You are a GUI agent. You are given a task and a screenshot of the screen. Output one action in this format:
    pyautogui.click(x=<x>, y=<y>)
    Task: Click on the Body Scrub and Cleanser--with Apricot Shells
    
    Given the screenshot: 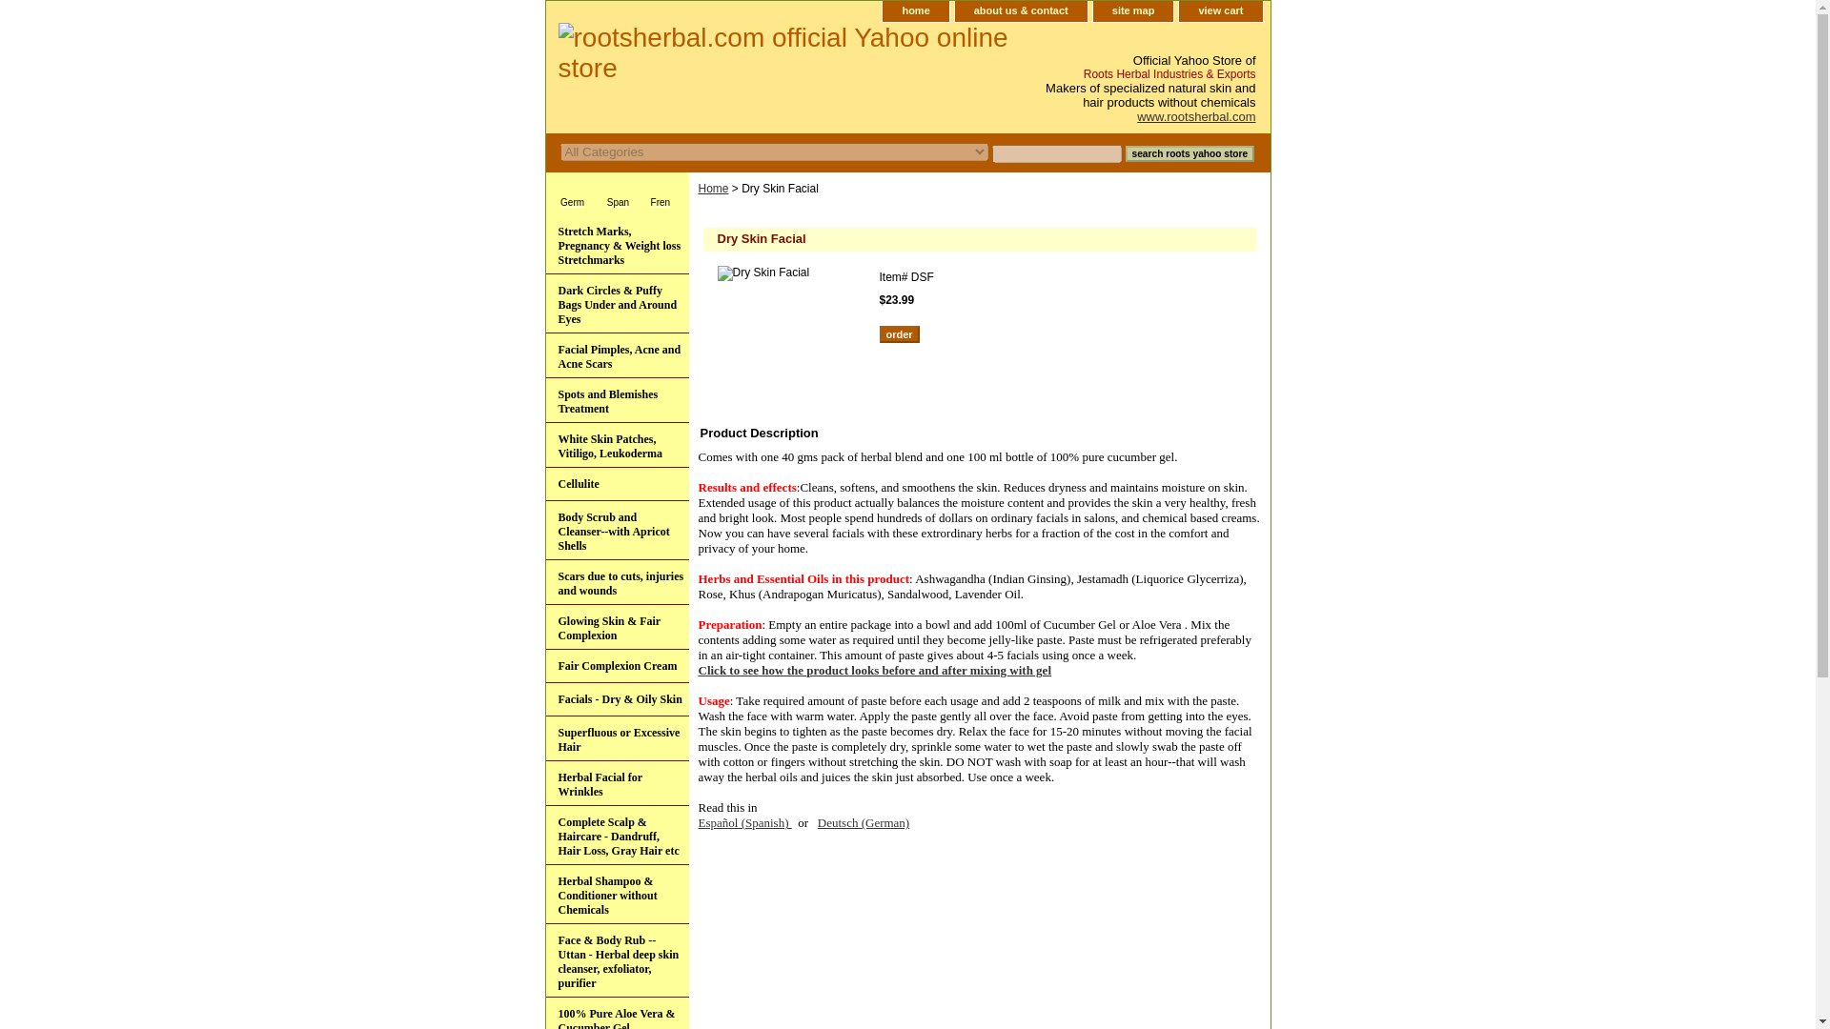 What is the action you would take?
    pyautogui.click(x=616, y=530)
    